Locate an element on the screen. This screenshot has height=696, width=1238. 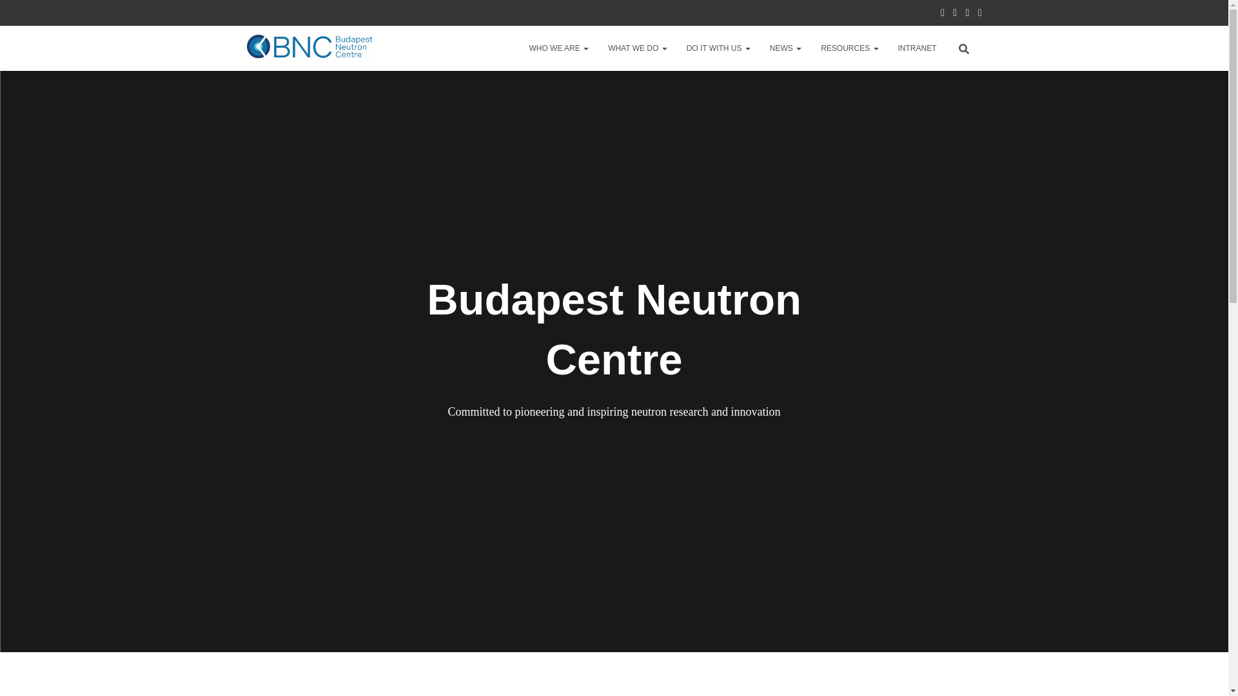
Budapest Neutron Centre is located at coordinates (309, 48).